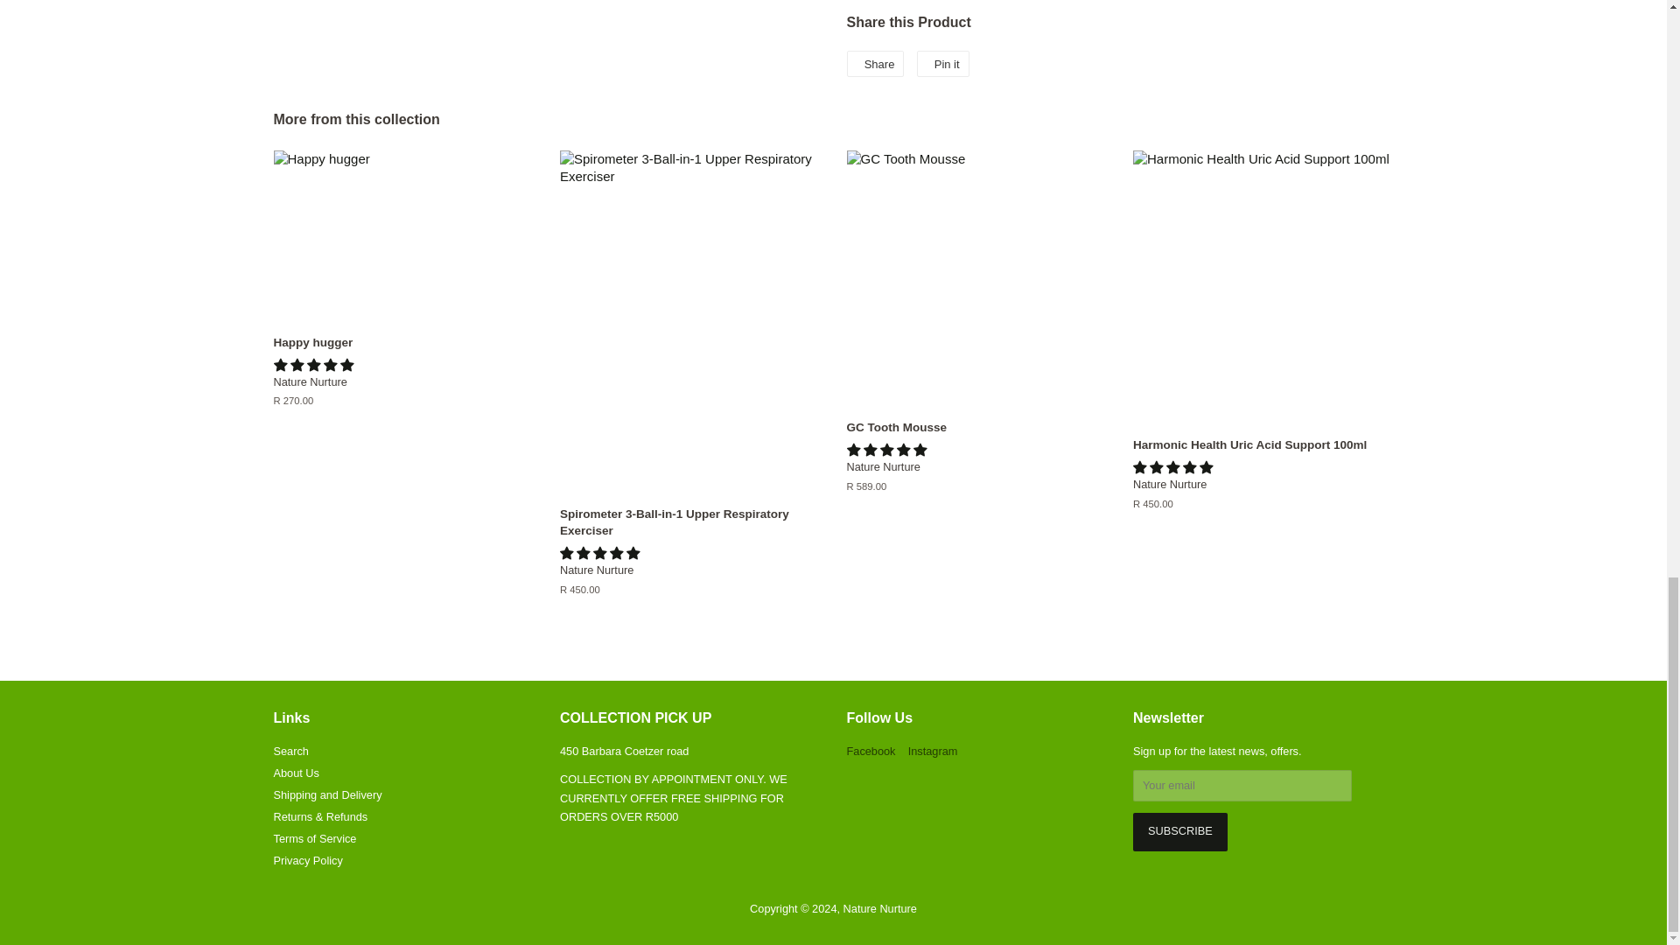 Image resolution: width=1680 pixels, height=945 pixels. Describe the element at coordinates (1179, 831) in the screenshot. I see `Subscribe` at that location.